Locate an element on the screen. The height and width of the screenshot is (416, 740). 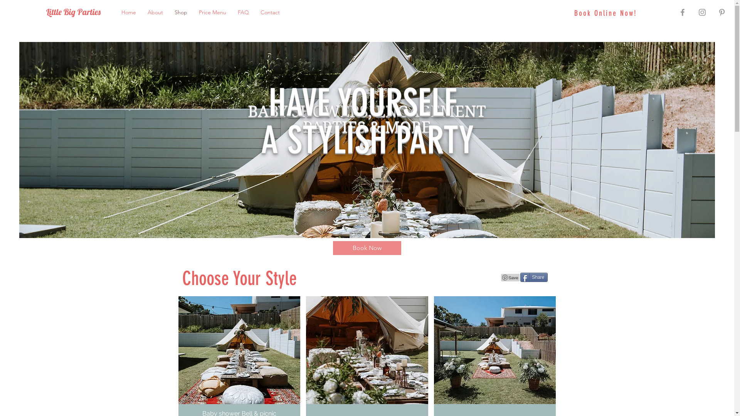
Price Menu is located at coordinates (213, 12).